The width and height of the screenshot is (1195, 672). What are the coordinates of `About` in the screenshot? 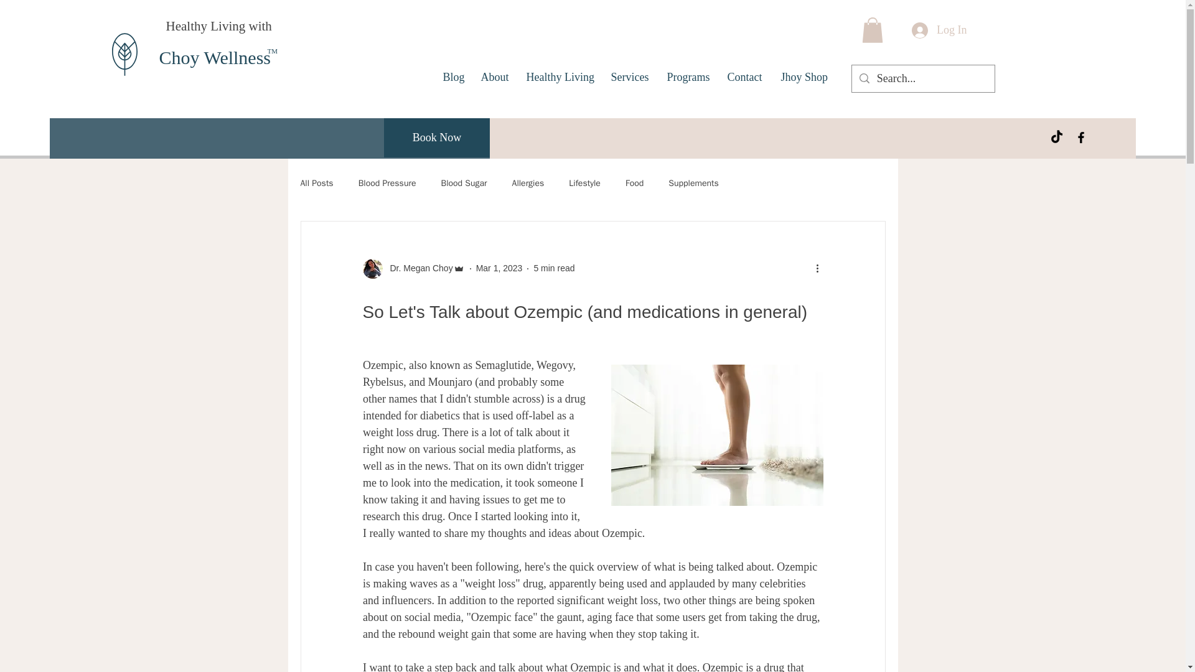 It's located at (494, 77).